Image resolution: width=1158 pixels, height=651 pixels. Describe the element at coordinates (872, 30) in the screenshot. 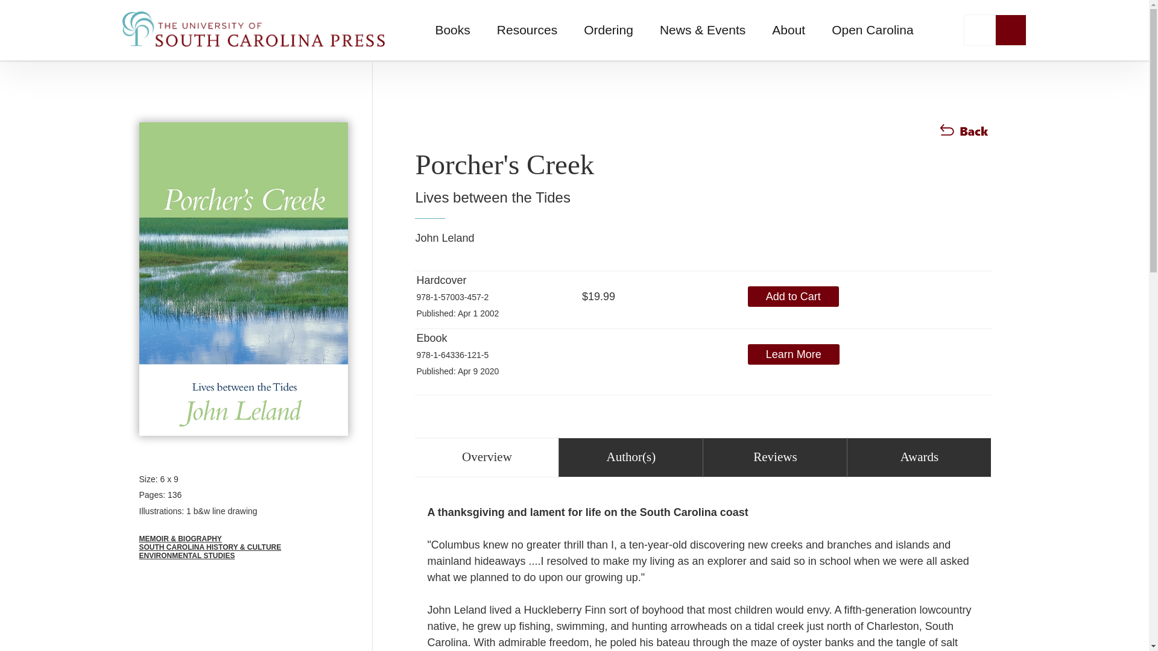

I see `Open Carolina` at that location.